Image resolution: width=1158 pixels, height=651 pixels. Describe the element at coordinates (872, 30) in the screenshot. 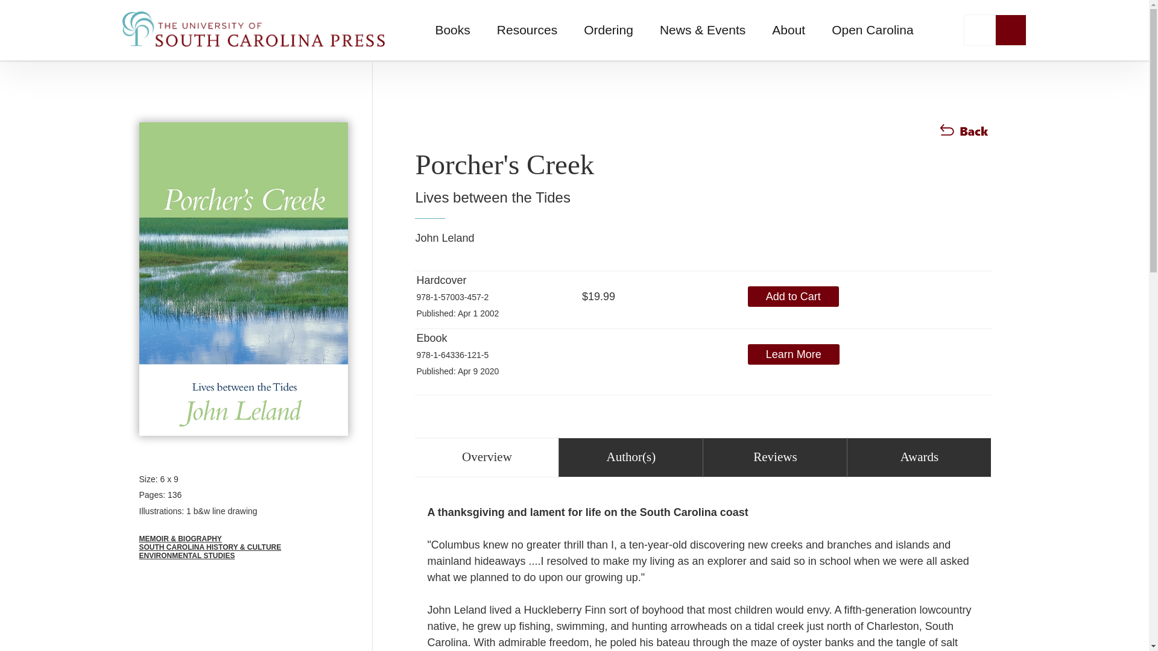

I see `Open Carolina` at that location.